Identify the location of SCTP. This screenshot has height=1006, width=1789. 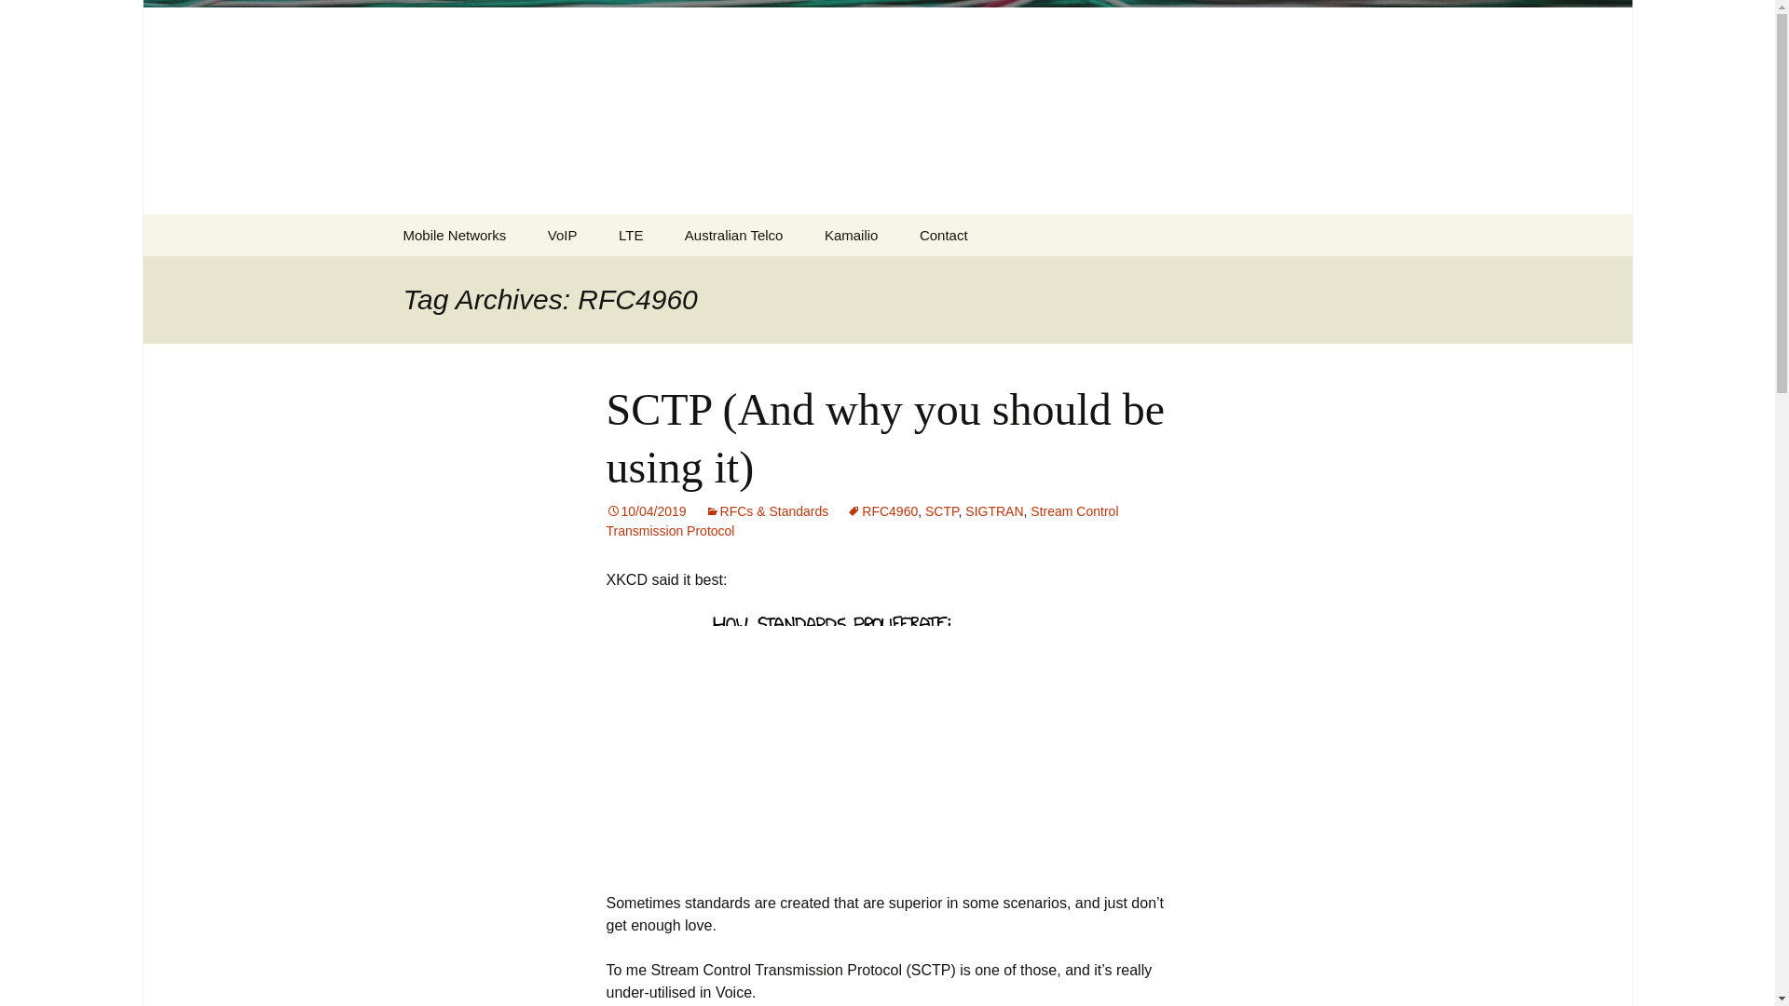
(941, 511).